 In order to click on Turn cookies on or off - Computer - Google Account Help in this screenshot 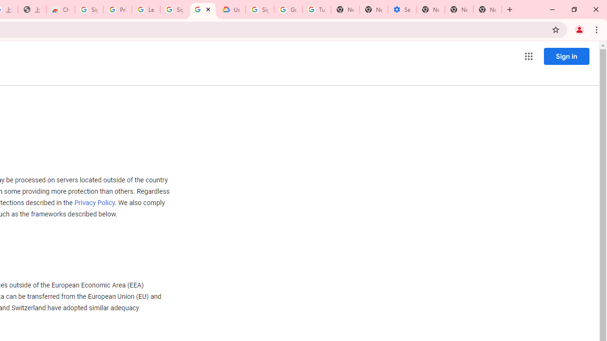, I will do `click(316, 9)`.